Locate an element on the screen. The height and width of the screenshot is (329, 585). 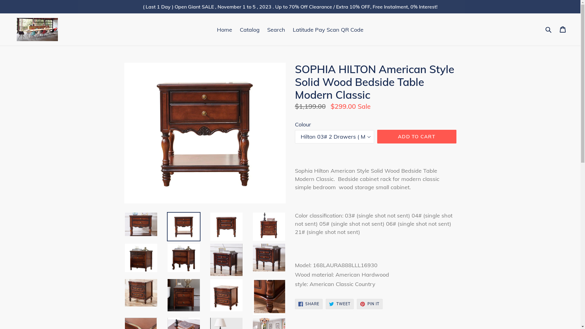
888# is located at coordinates (376, 206).